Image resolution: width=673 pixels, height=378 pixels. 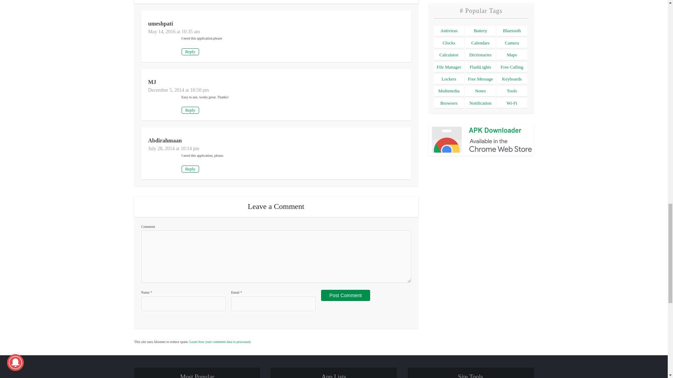 What do you see at coordinates (346, 295) in the screenshot?
I see `Post Comment` at bounding box center [346, 295].